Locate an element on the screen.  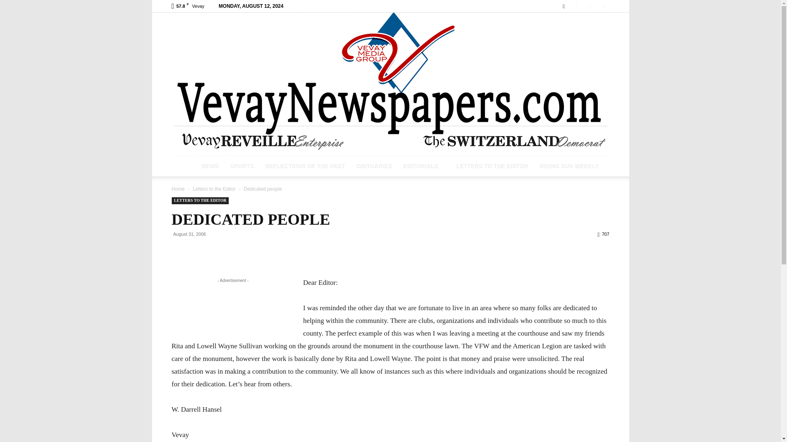
EDITORIALS is located at coordinates (424, 166).